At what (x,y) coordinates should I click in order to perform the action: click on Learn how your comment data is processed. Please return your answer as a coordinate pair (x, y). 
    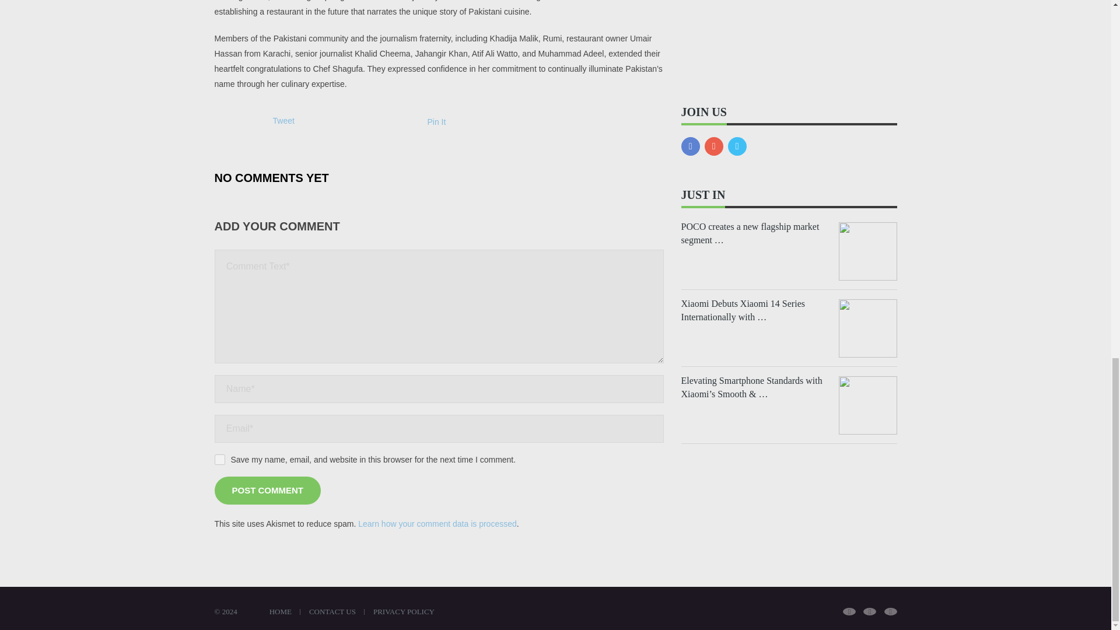
    Looking at the image, I should click on (437, 524).